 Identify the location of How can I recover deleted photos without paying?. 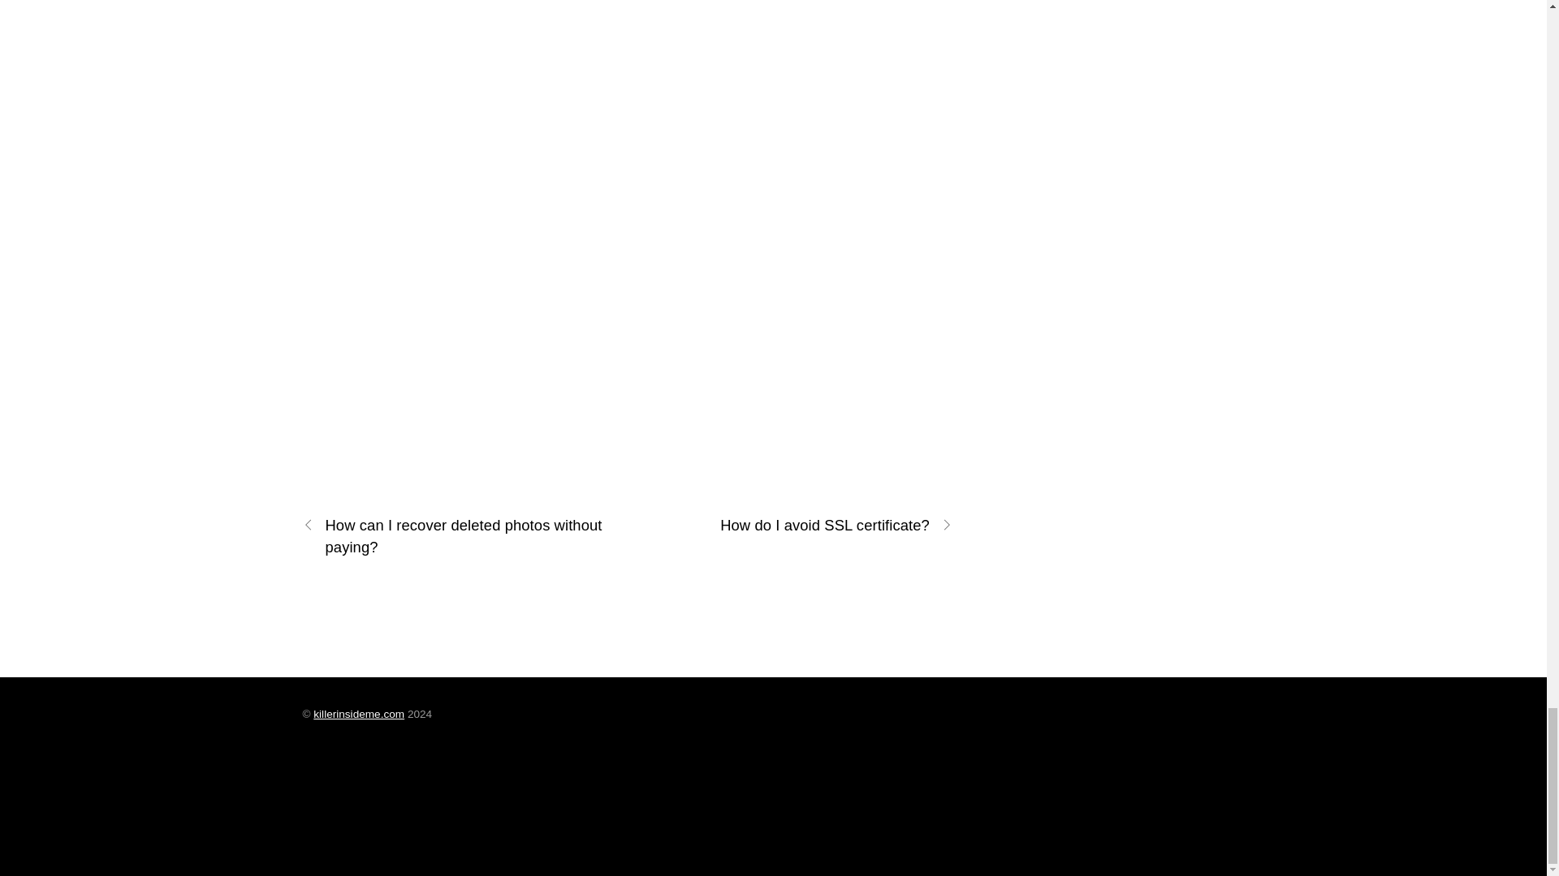
(455, 535).